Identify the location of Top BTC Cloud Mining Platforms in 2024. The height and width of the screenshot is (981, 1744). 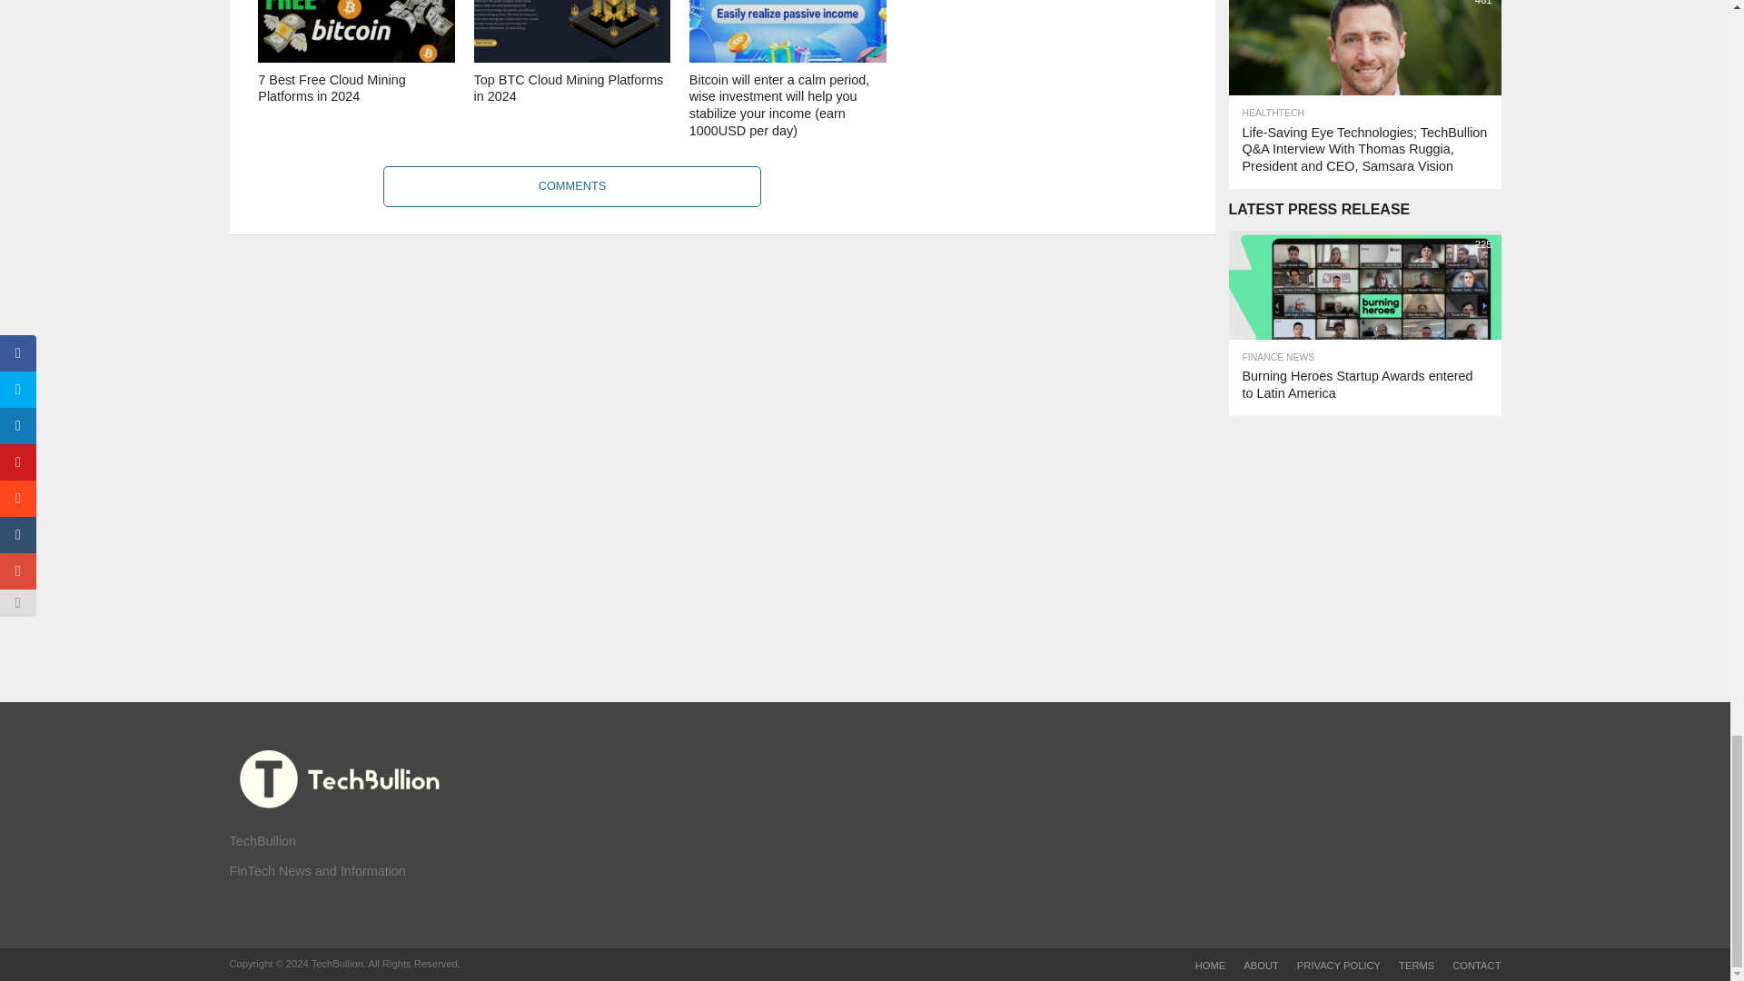
(572, 58).